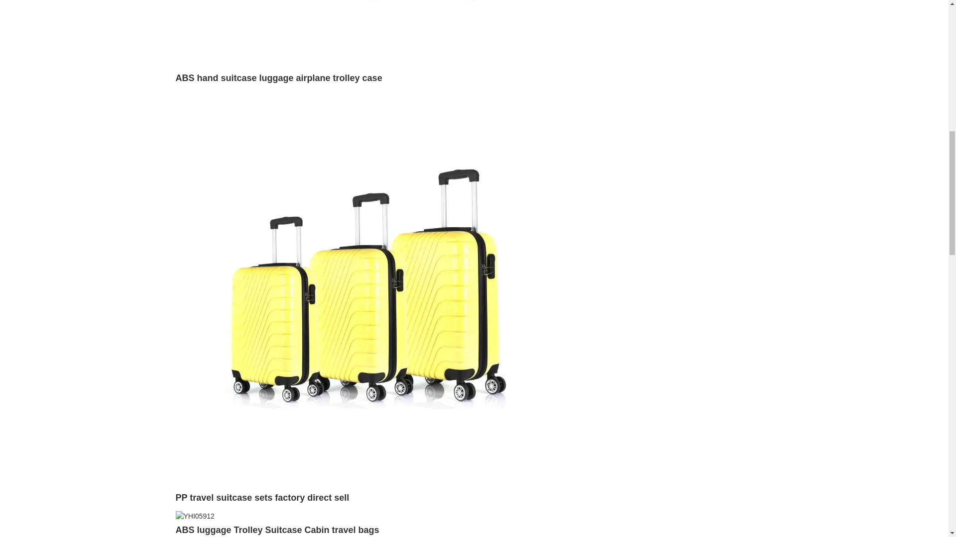 The height and width of the screenshot is (537, 956). What do you see at coordinates (262, 497) in the screenshot?
I see `PP travel suitcase sets factory direct sell` at bounding box center [262, 497].